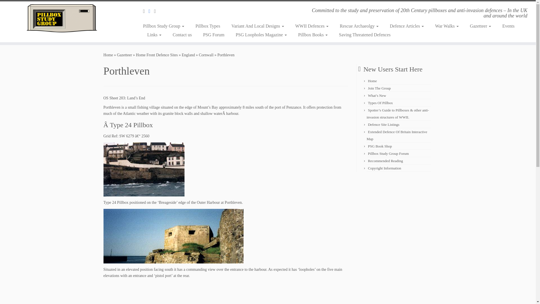 The width and height of the screenshot is (540, 304). I want to click on England, so click(188, 55).